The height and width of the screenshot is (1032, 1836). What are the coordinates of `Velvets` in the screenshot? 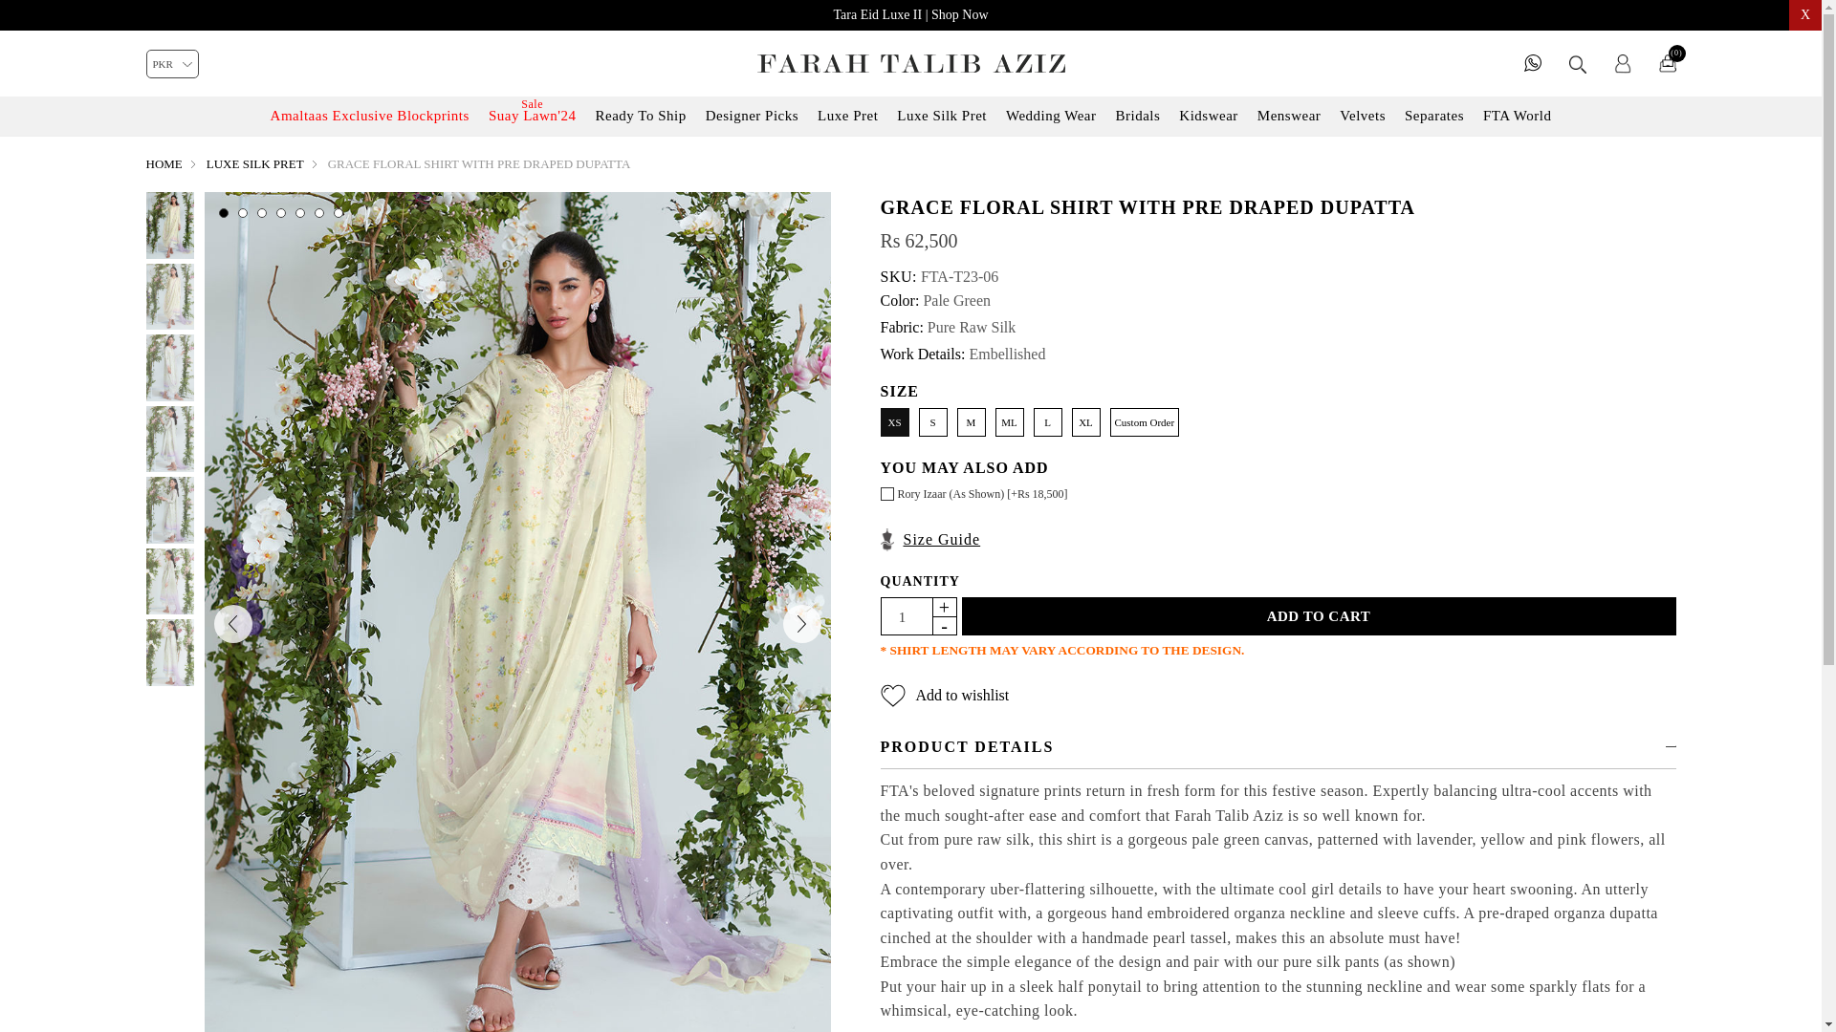 It's located at (1362, 116).